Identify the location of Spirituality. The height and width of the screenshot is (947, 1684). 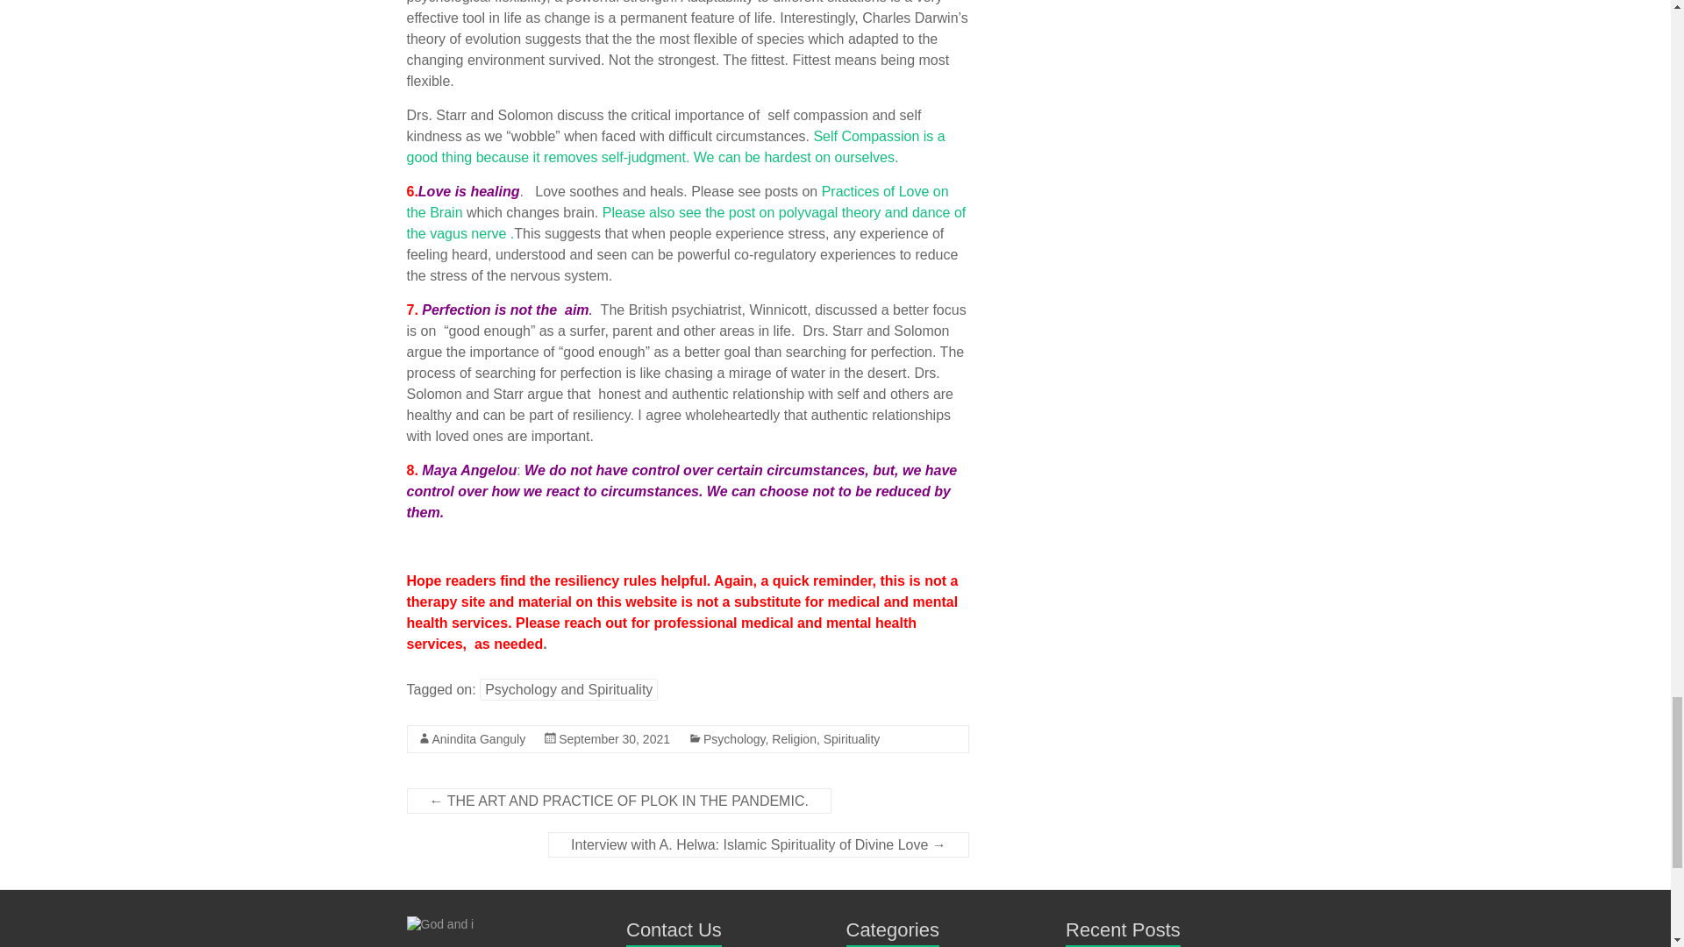
(852, 738).